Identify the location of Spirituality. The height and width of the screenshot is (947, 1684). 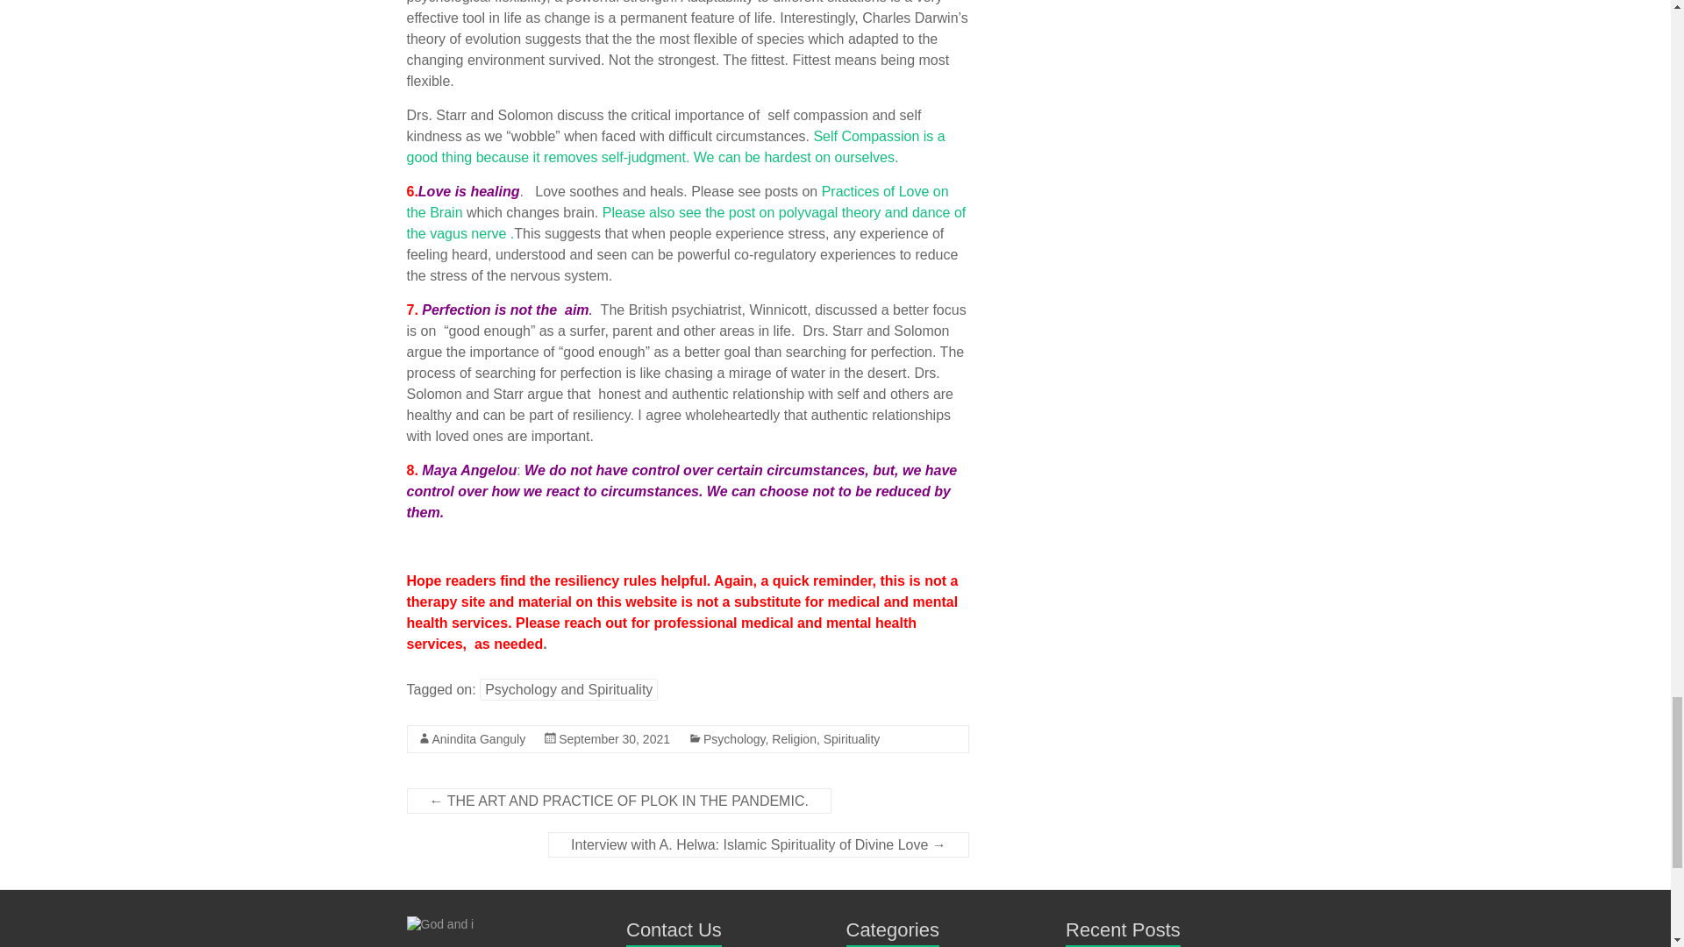
(852, 738).